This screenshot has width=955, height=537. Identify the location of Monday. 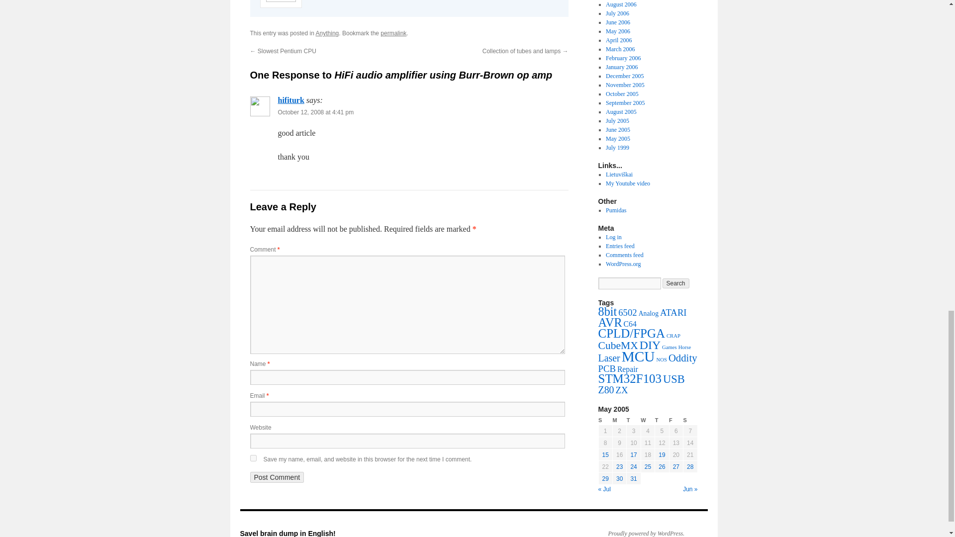
(619, 420).